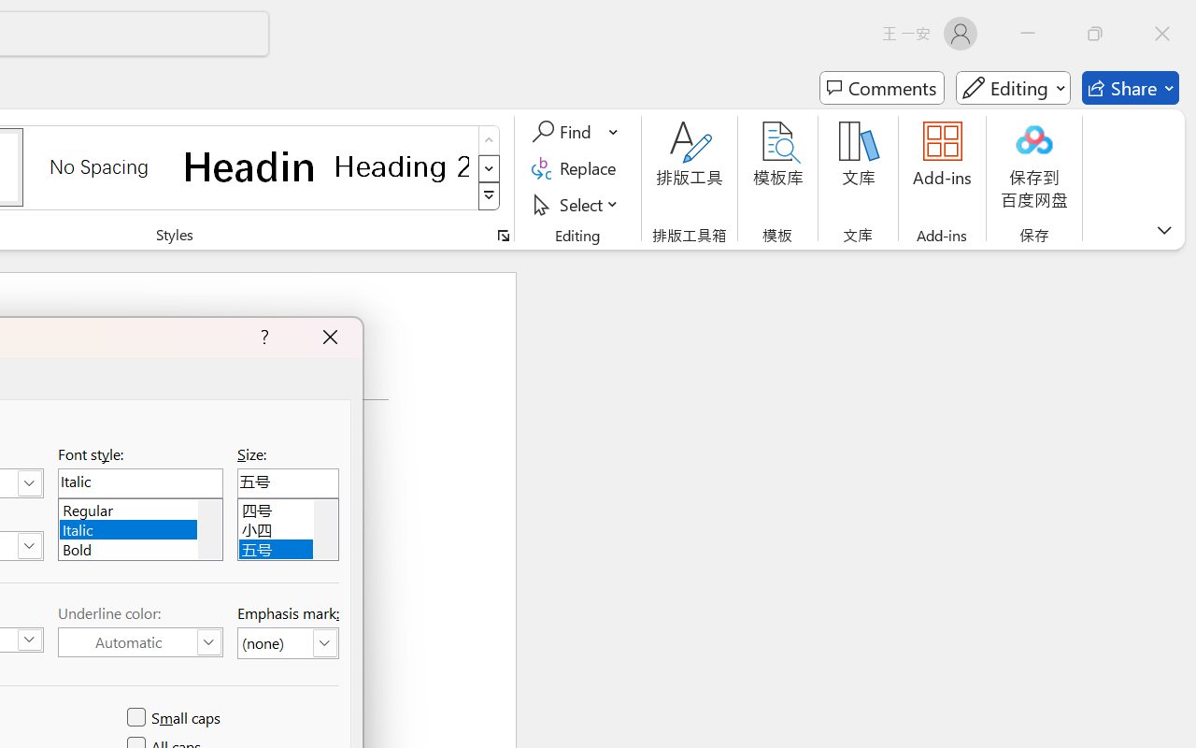  What do you see at coordinates (325, 529) in the screenshot?
I see `AutomationID: 1797` at bounding box center [325, 529].